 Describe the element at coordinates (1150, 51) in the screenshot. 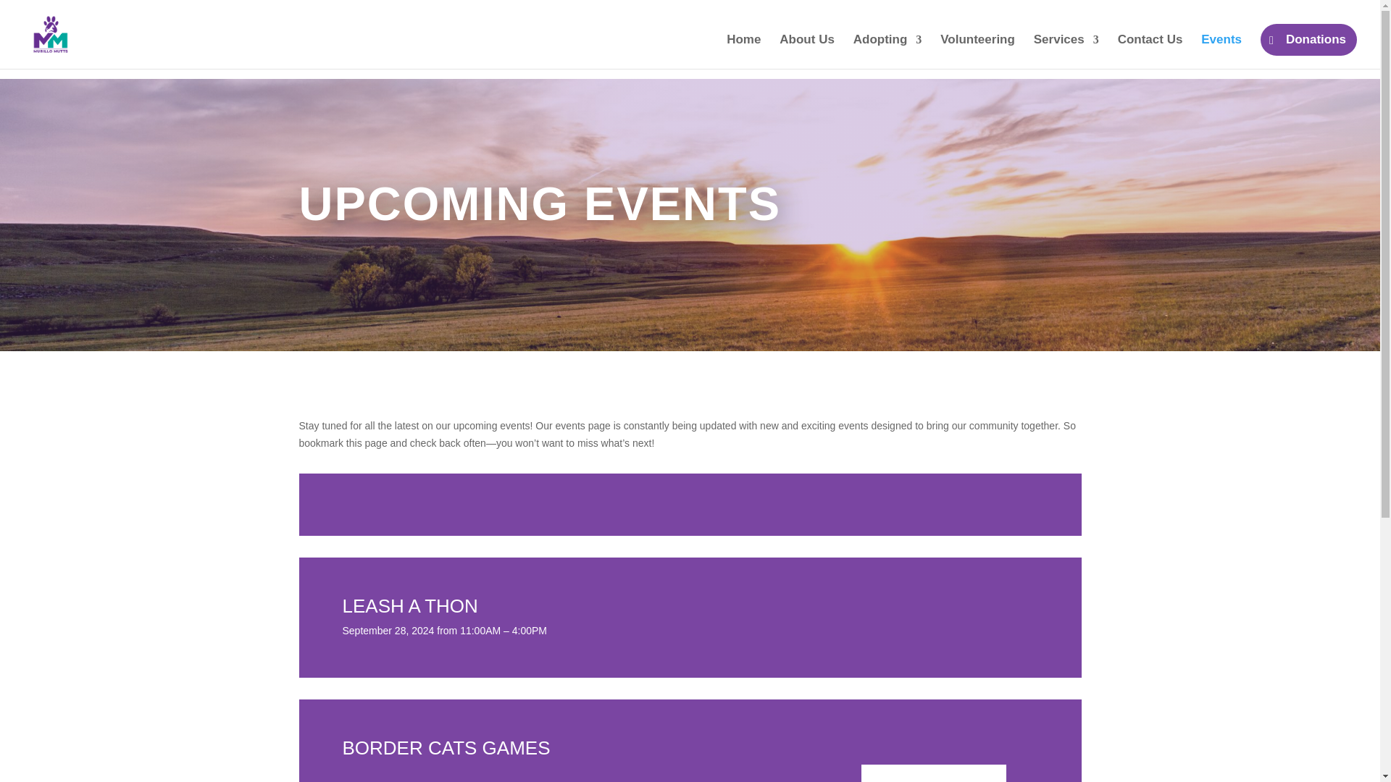

I see `Contact Us` at that location.